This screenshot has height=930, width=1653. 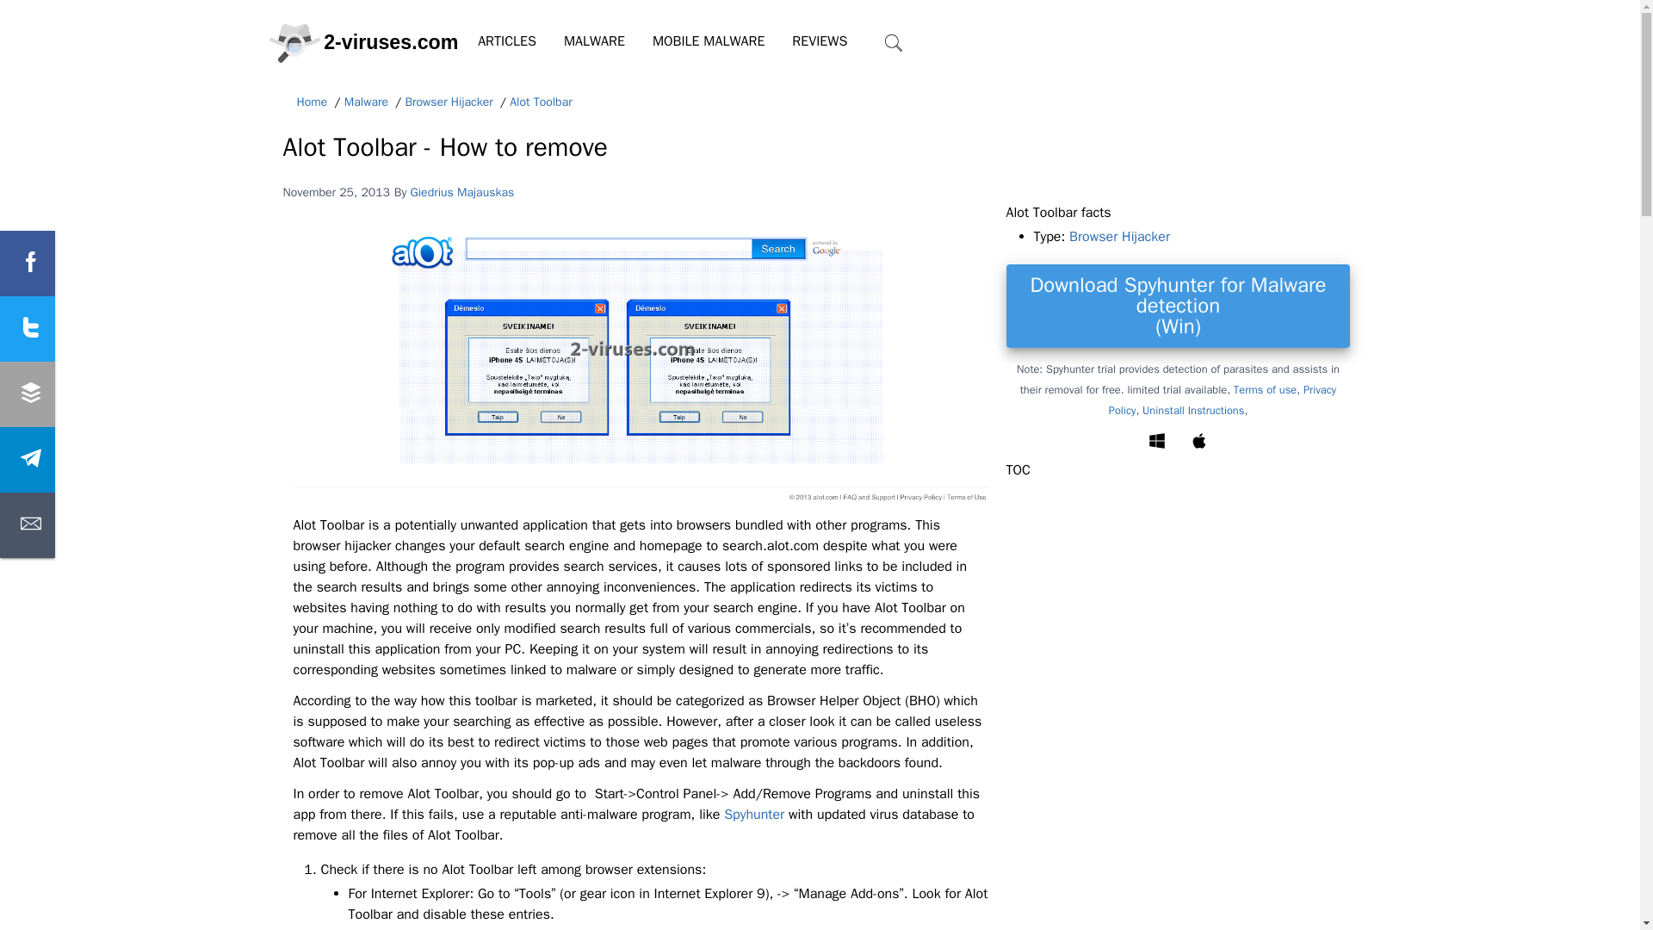 What do you see at coordinates (1223, 400) in the screenshot?
I see `Privacy Policy` at bounding box center [1223, 400].